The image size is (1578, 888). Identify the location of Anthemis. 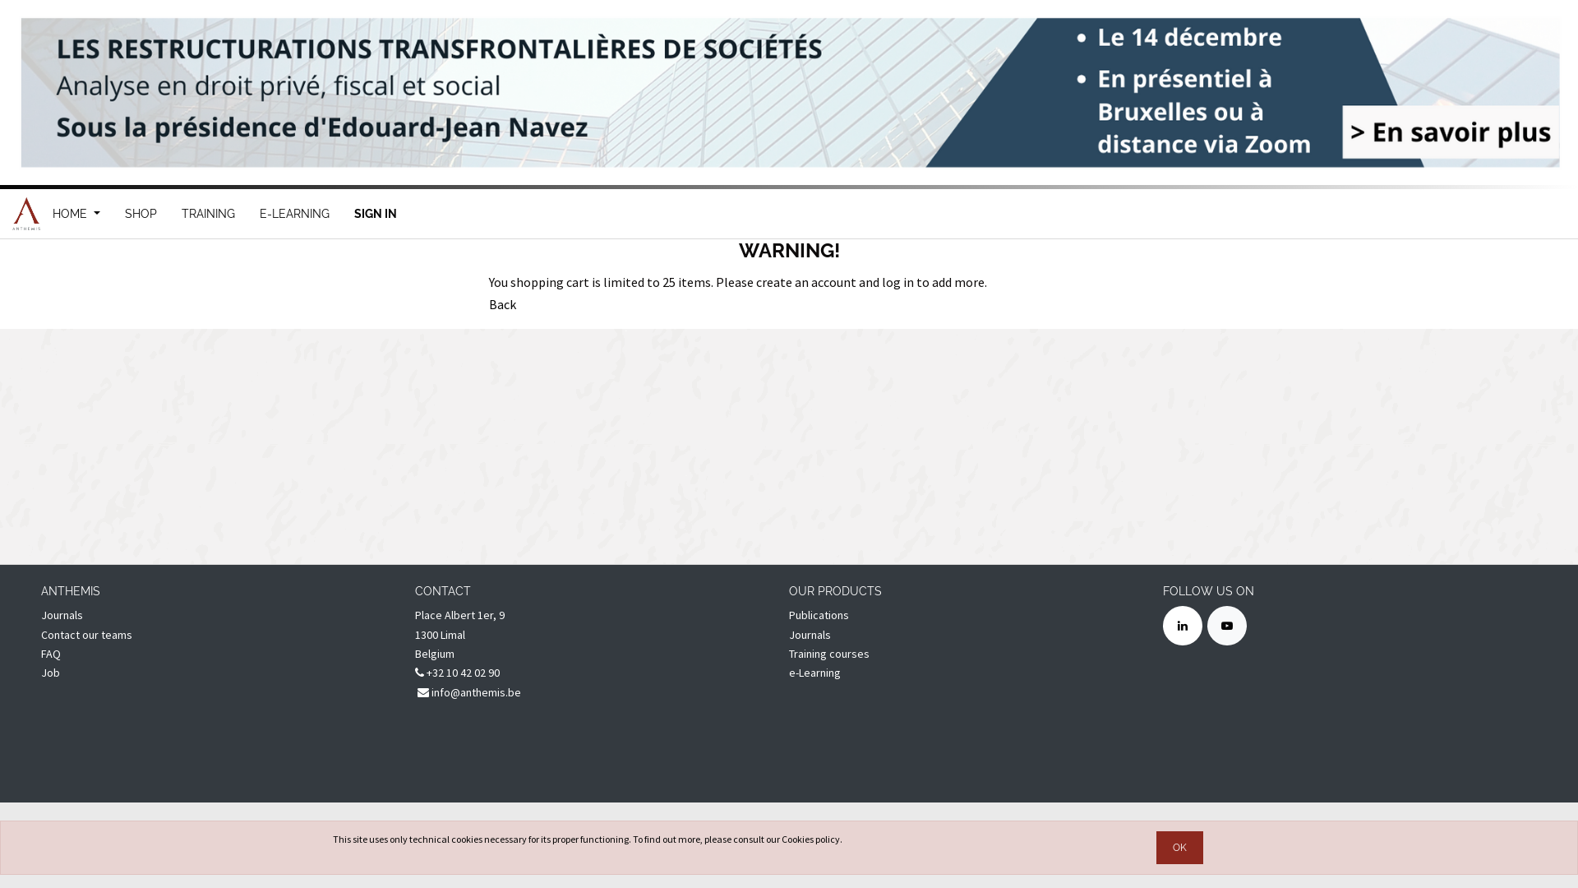
(26, 214).